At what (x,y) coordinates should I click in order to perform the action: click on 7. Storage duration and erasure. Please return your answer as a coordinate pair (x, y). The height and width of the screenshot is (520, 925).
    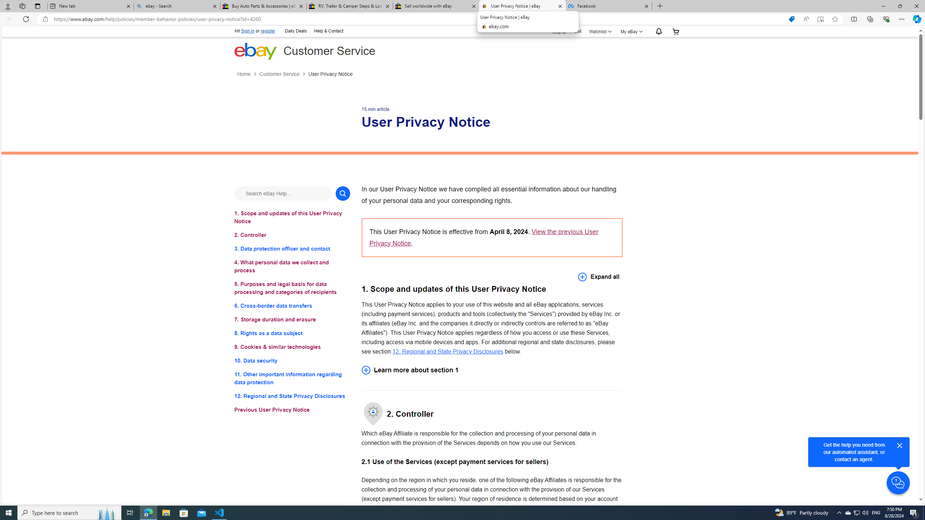
    Looking at the image, I should click on (292, 319).